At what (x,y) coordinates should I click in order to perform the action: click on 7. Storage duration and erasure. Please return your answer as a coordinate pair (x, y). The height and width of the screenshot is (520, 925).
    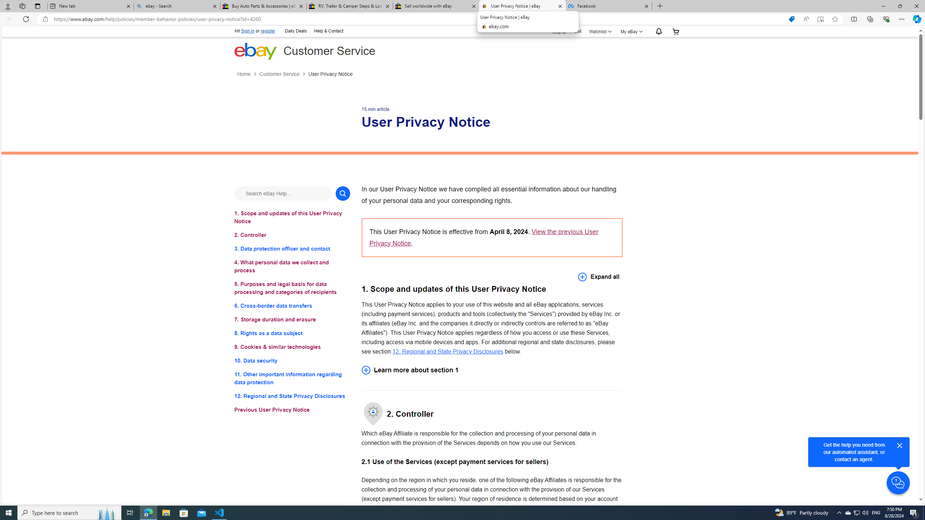
    Looking at the image, I should click on (292, 319).